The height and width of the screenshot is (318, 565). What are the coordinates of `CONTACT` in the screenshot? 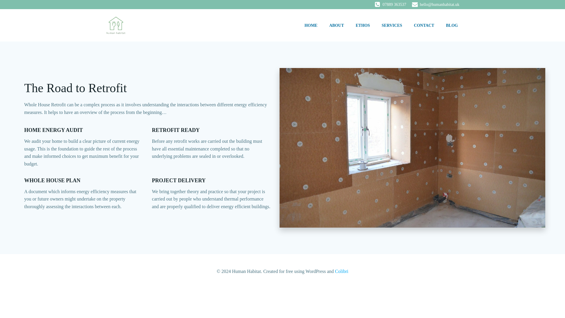 It's located at (424, 25).